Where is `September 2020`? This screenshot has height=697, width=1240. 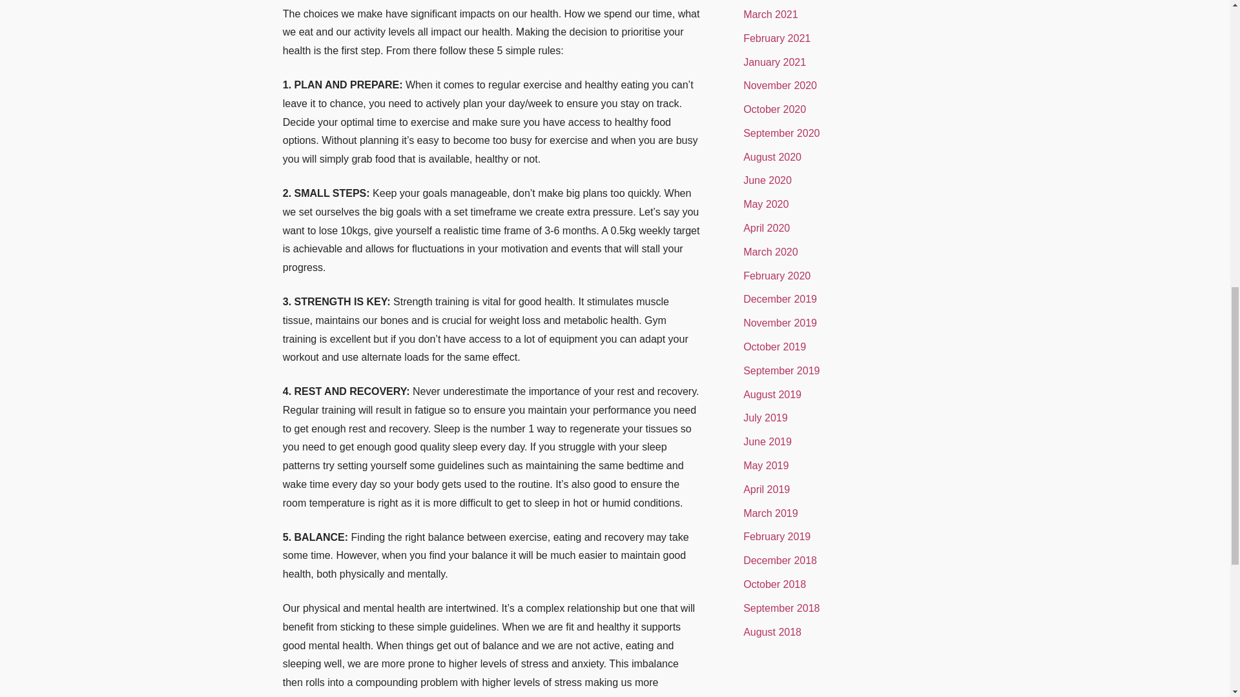
September 2020 is located at coordinates (781, 133).